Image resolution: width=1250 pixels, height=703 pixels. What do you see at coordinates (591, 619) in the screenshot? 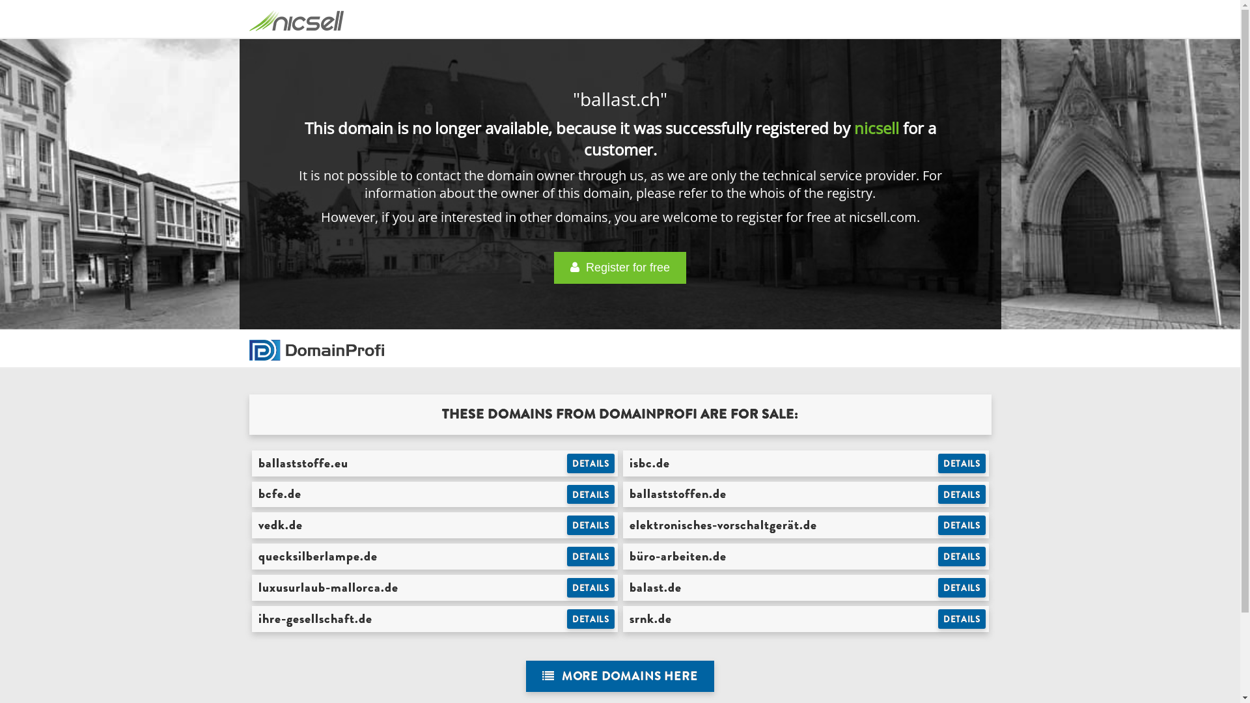
I see `DETAILS` at bounding box center [591, 619].